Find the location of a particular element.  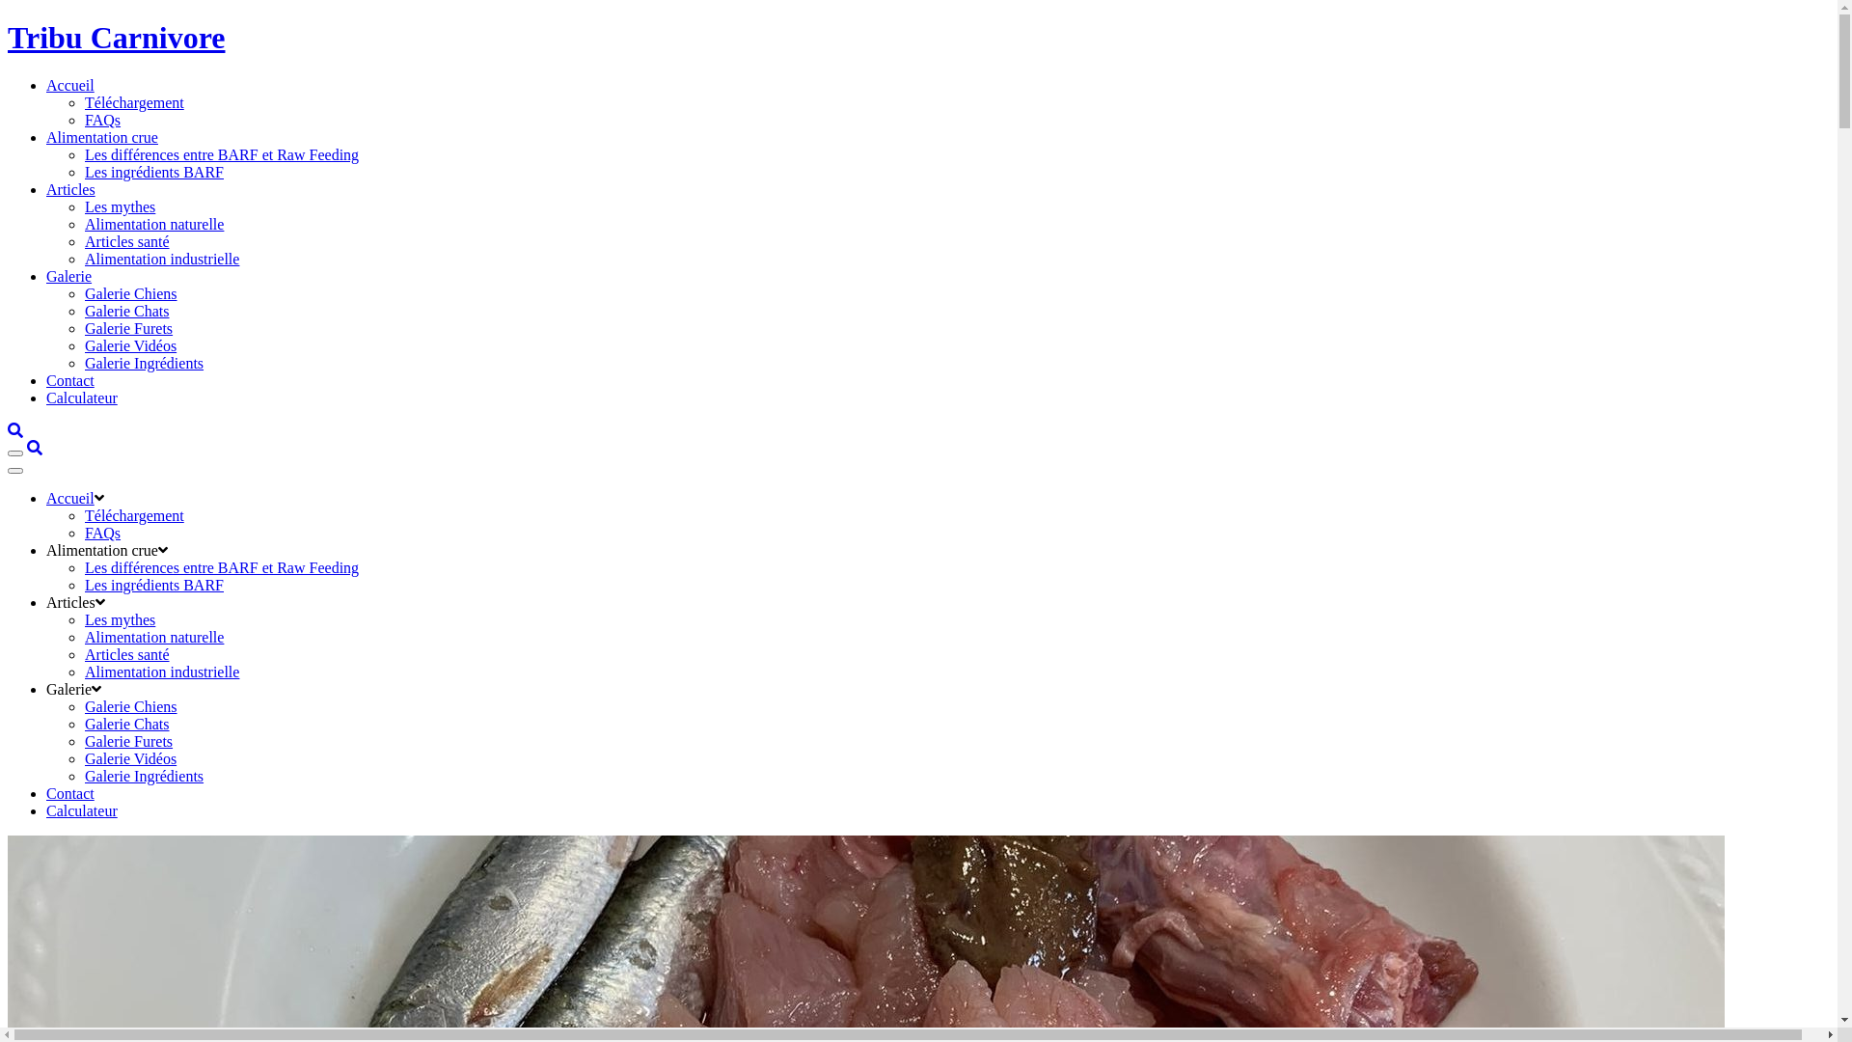

Contact is located at coordinates (70, 793).